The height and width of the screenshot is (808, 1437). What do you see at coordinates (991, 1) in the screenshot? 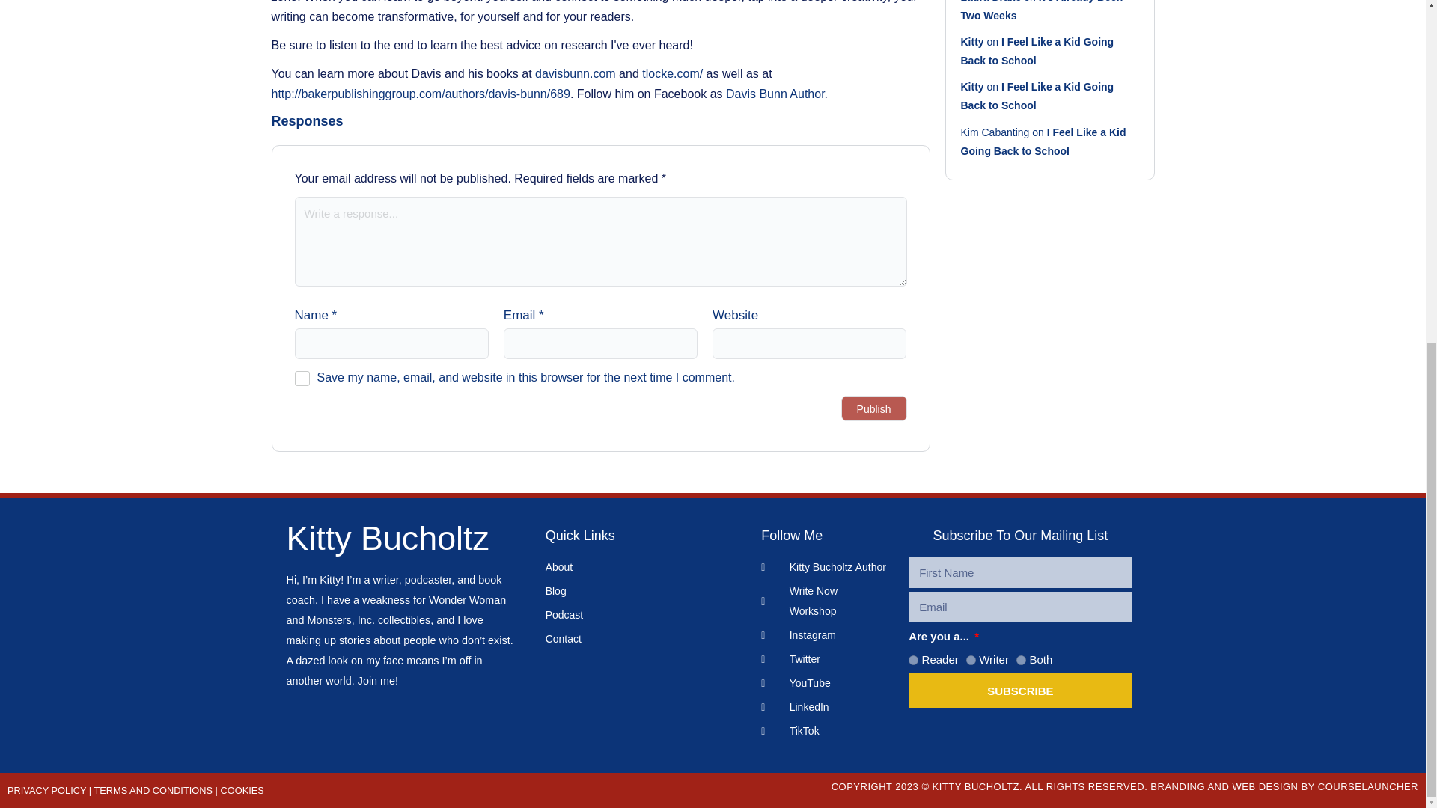
I see `Laura Drake` at bounding box center [991, 1].